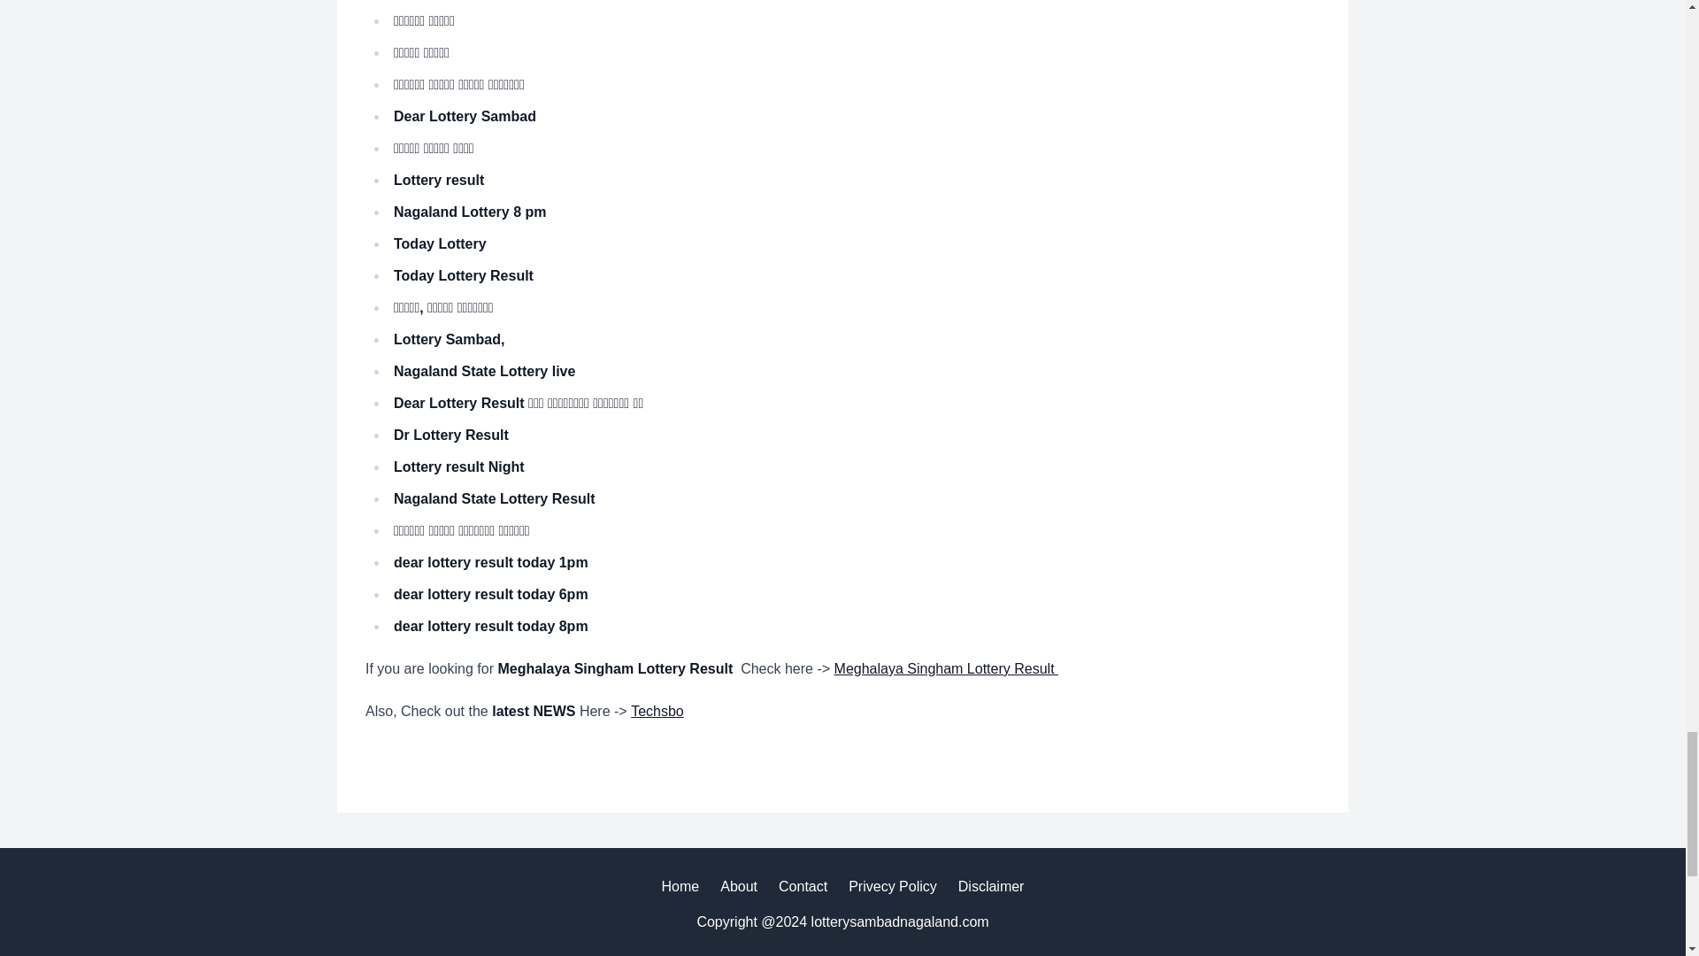  What do you see at coordinates (657, 711) in the screenshot?
I see `Techsbo` at bounding box center [657, 711].